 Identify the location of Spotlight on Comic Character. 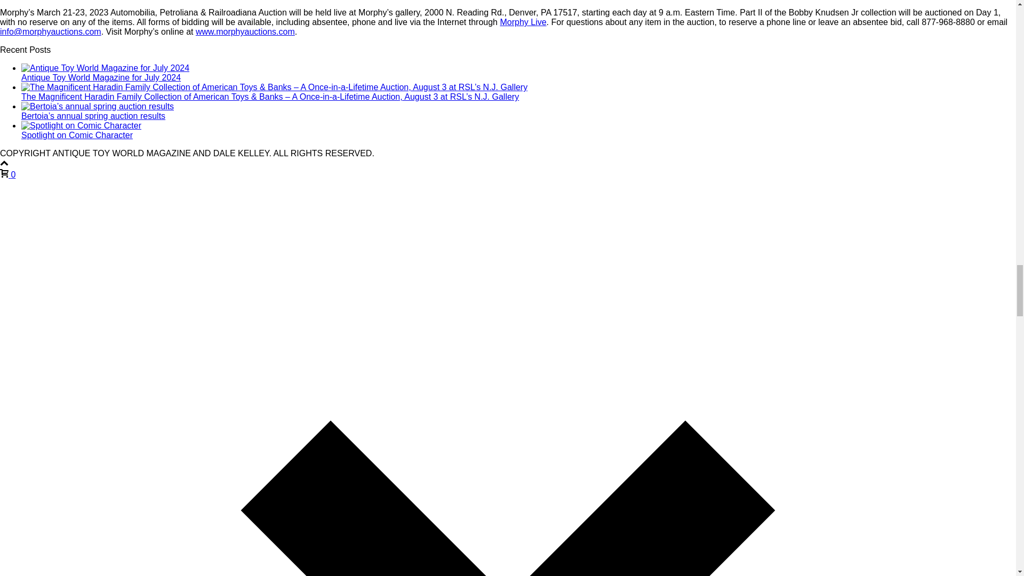
(77, 135).